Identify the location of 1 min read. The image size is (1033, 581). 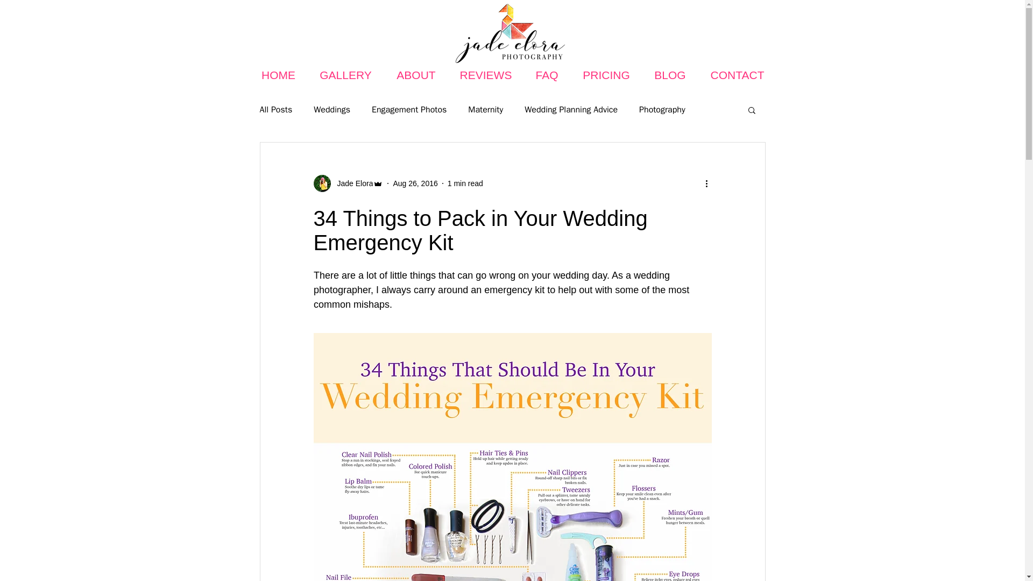
(465, 182).